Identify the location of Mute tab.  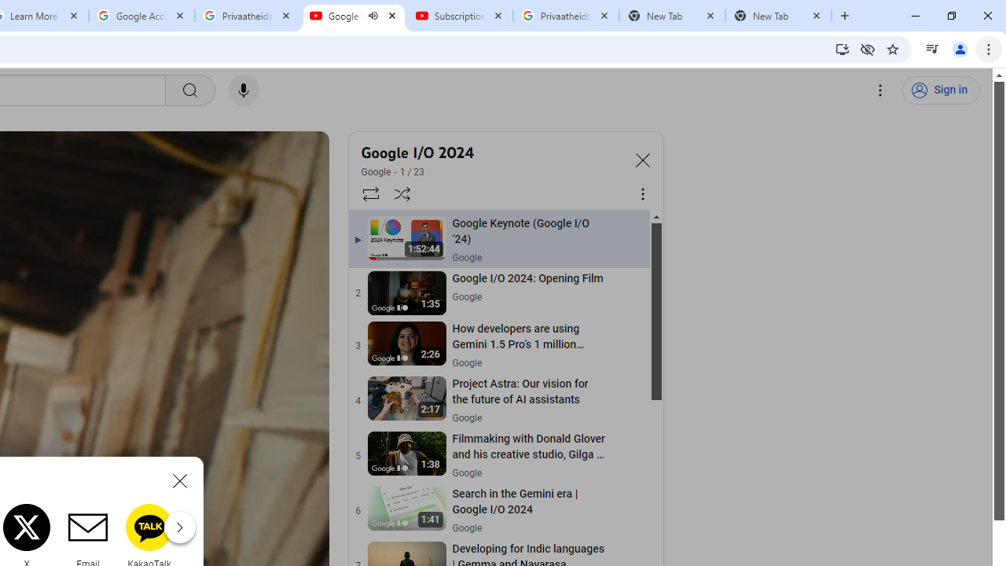
(373, 16).